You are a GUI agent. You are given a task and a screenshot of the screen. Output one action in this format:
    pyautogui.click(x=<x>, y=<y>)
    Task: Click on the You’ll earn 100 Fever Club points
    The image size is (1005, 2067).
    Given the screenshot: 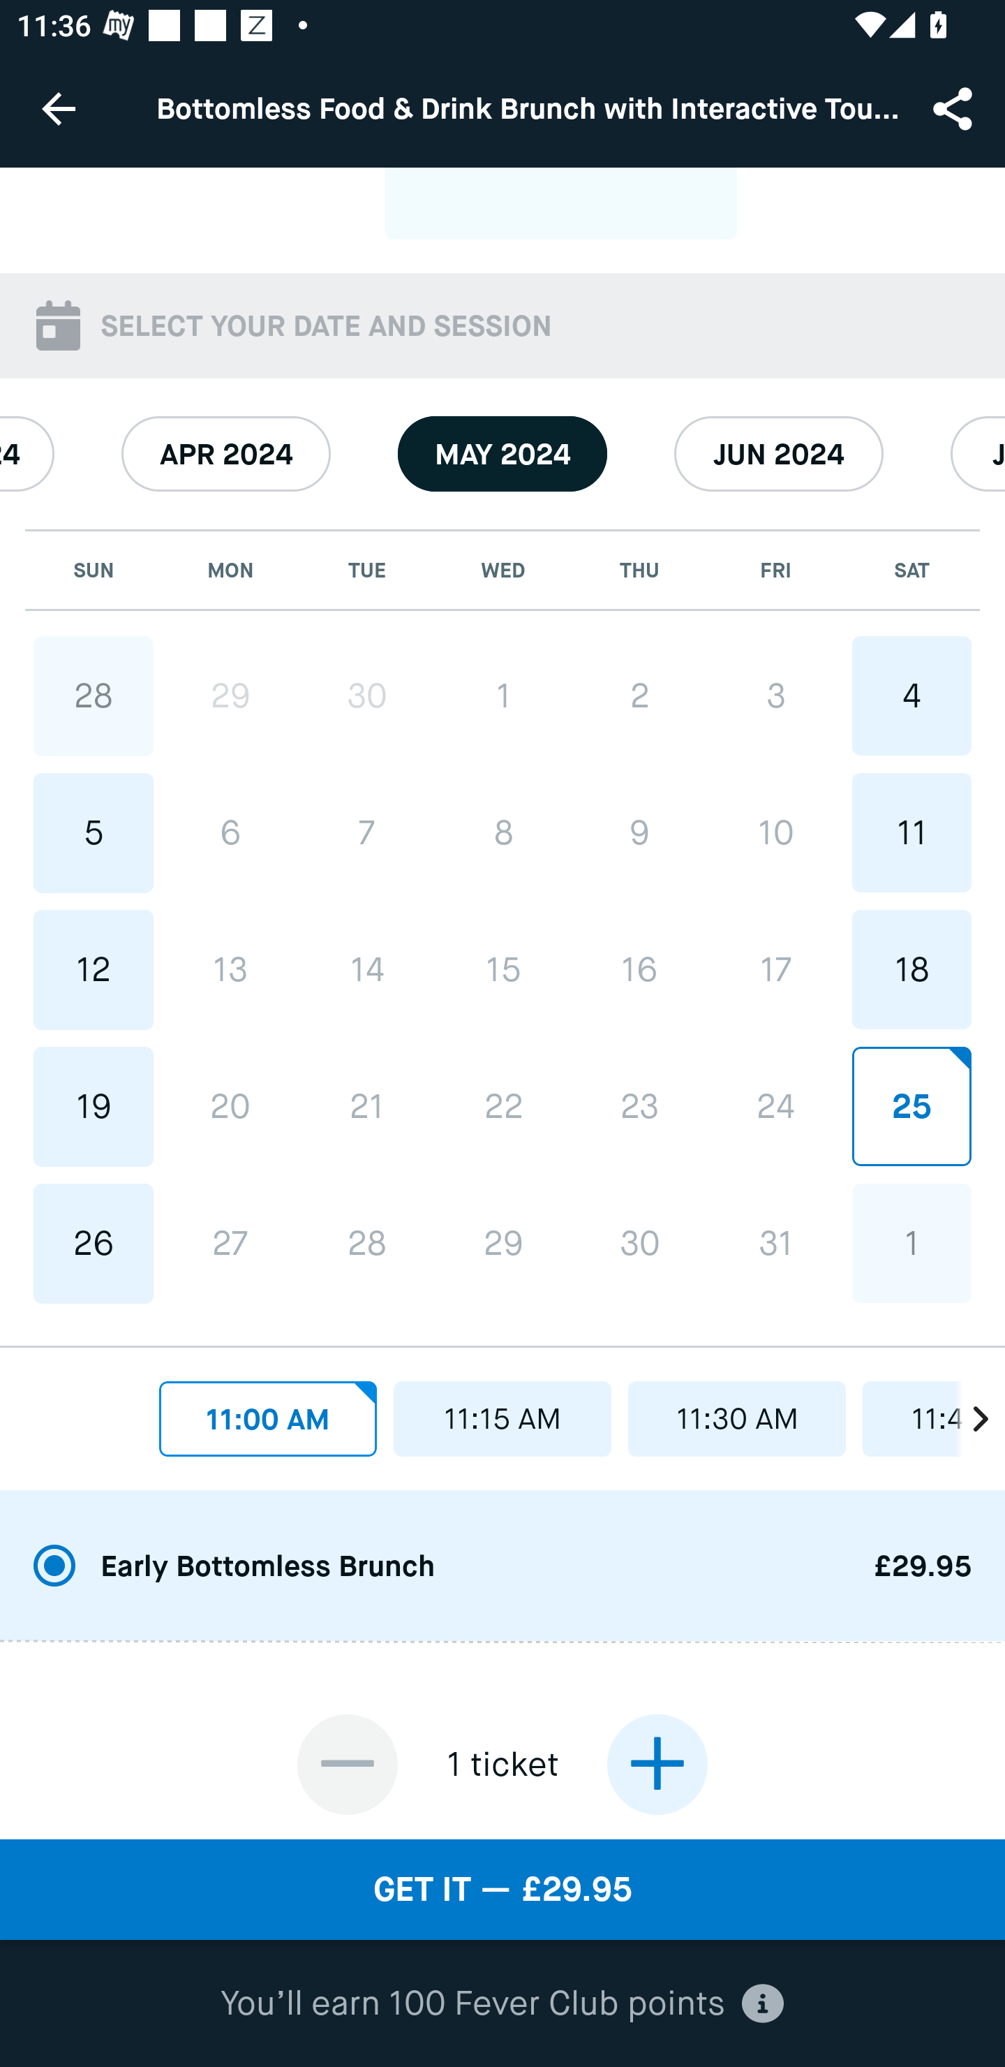 What is the action you would take?
    pyautogui.click(x=502, y=2004)
    